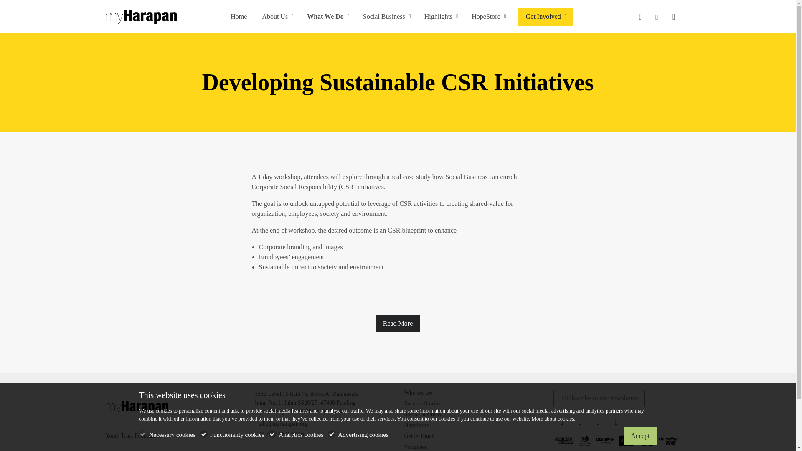 This screenshot has width=802, height=451. What do you see at coordinates (277, 16) in the screenshot?
I see `About Us` at bounding box center [277, 16].